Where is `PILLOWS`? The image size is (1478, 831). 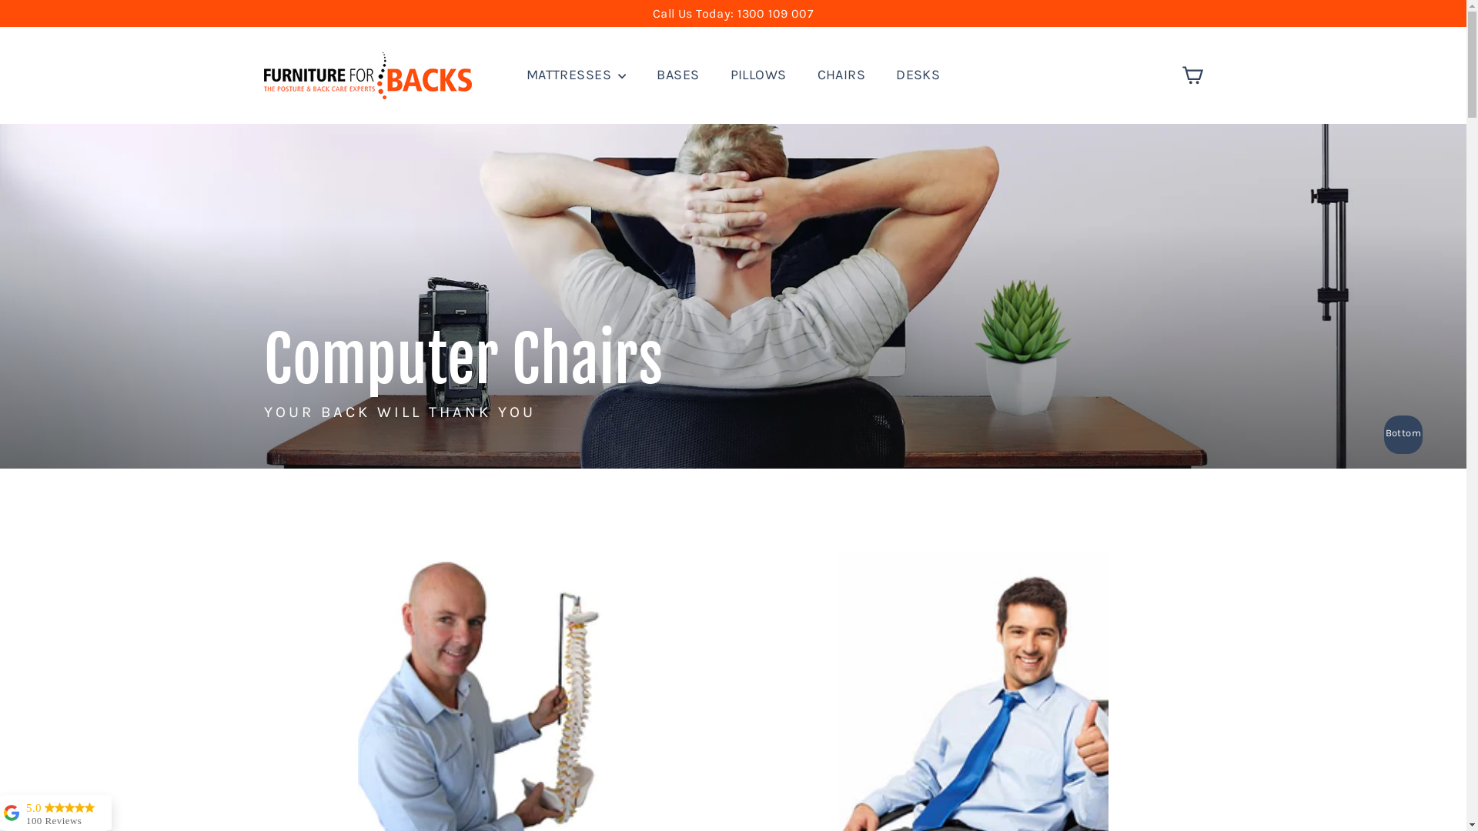 PILLOWS is located at coordinates (759, 75).